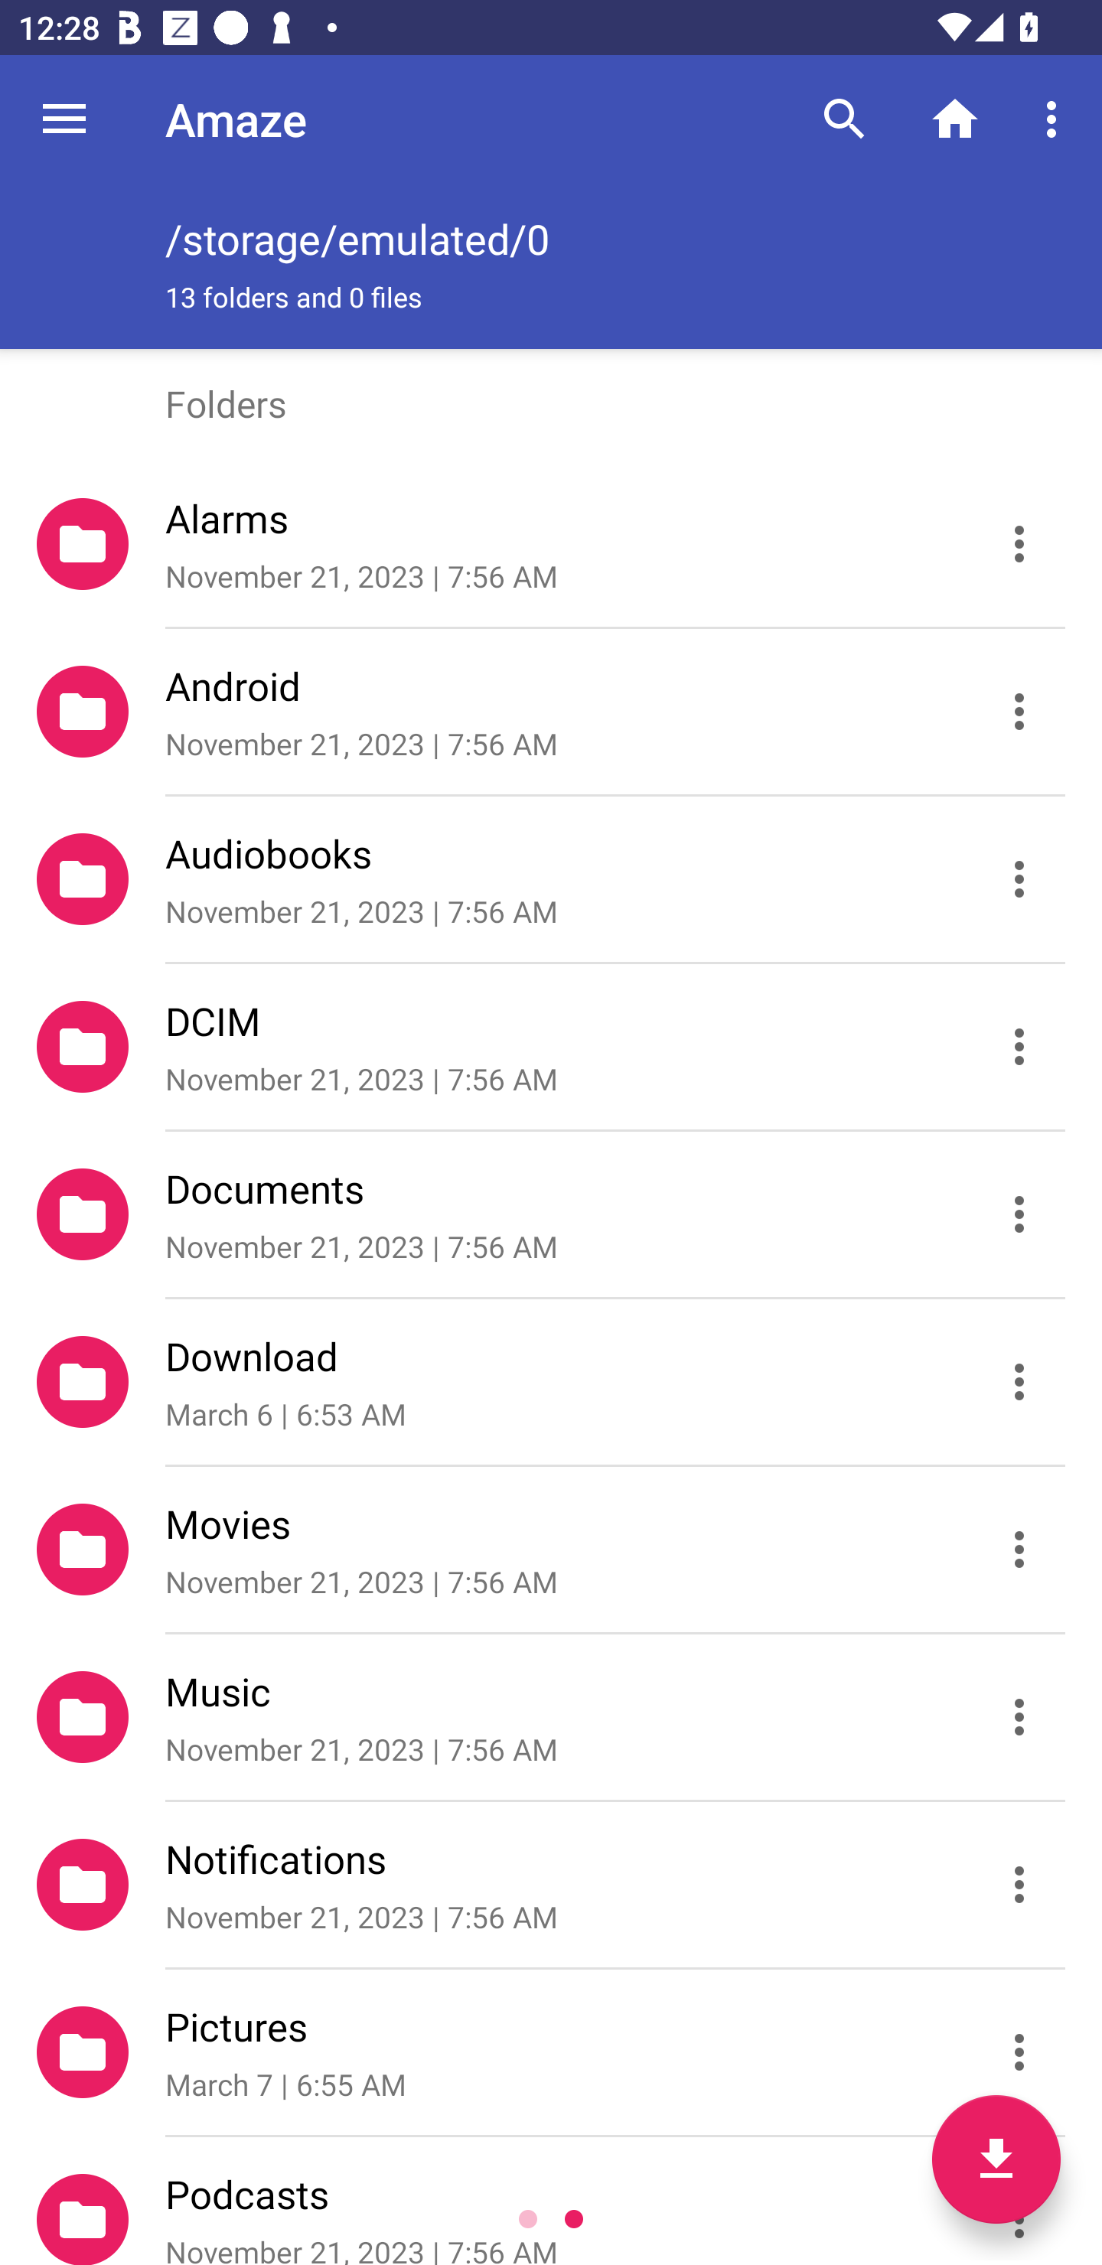 The image size is (1102, 2265). Describe the element at coordinates (551, 1215) in the screenshot. I see `Documents November 21, 2023 | 7:56 AM` at that location.